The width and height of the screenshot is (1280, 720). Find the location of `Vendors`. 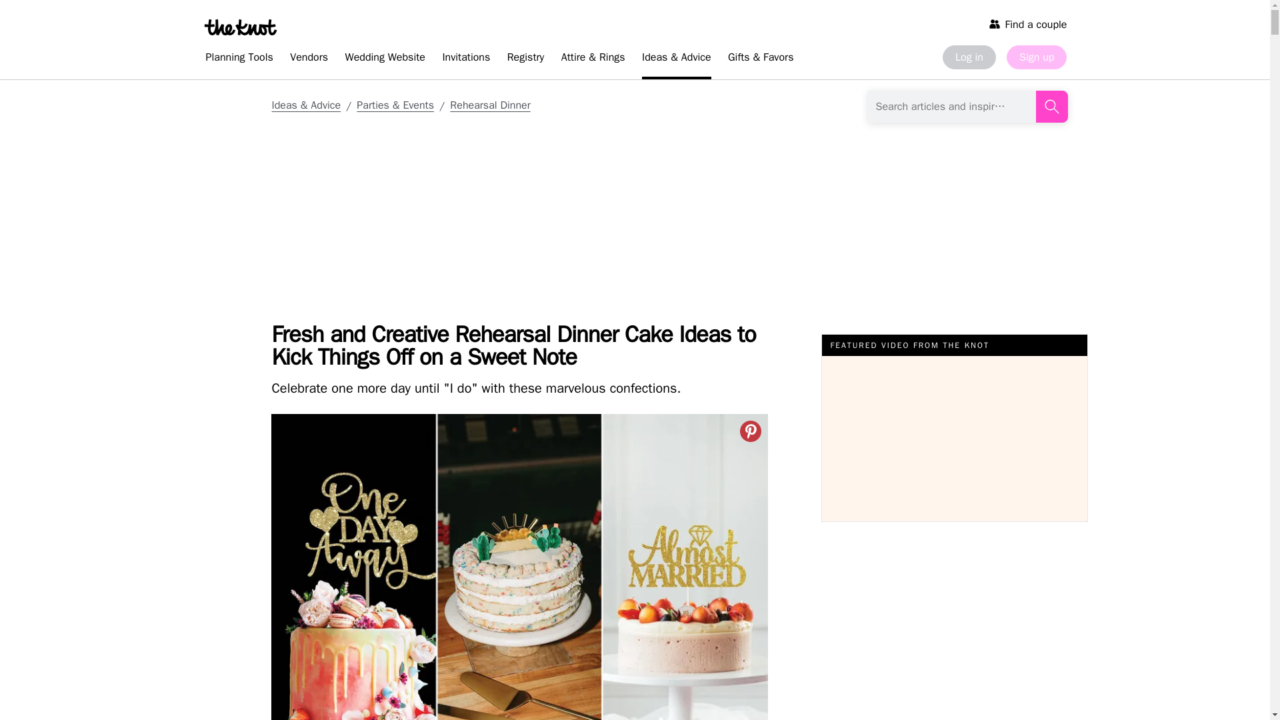

Vendors is located at coordinates (308, 59).